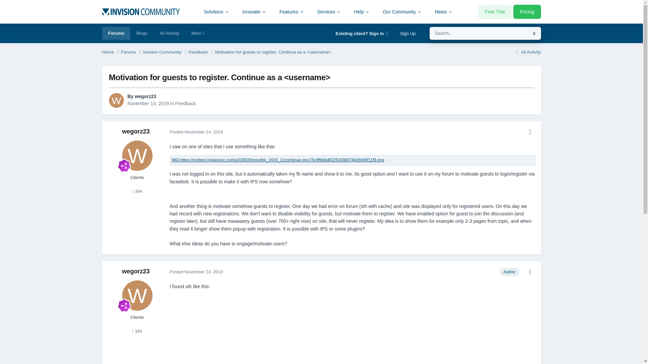 The height and width of the screenshot is (364, 648). What do you see at coordinates (329, 11) in the screenshot?
I see `Services` at bounding box center [329, 11].